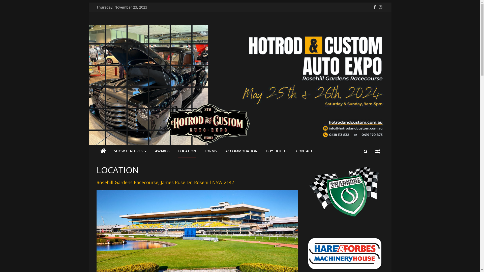 The width and height of the screenshot is (484, 272). Describe the element at coordinates (130, 151) in the screenshot. I see `SHOW FEATURES` at that location.